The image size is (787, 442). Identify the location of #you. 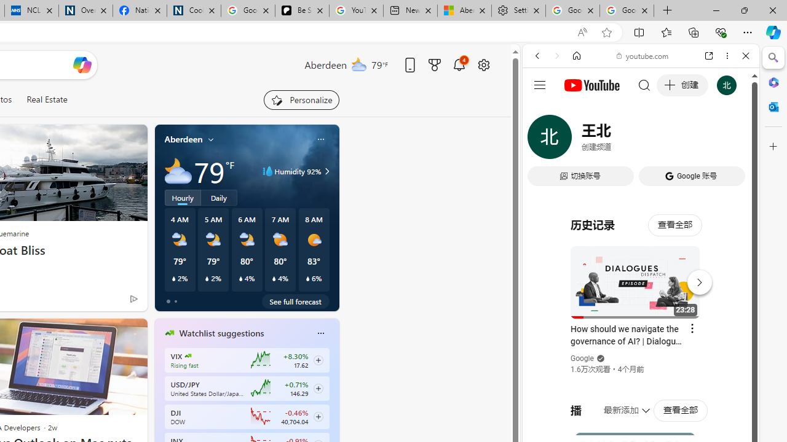
(641, 274).